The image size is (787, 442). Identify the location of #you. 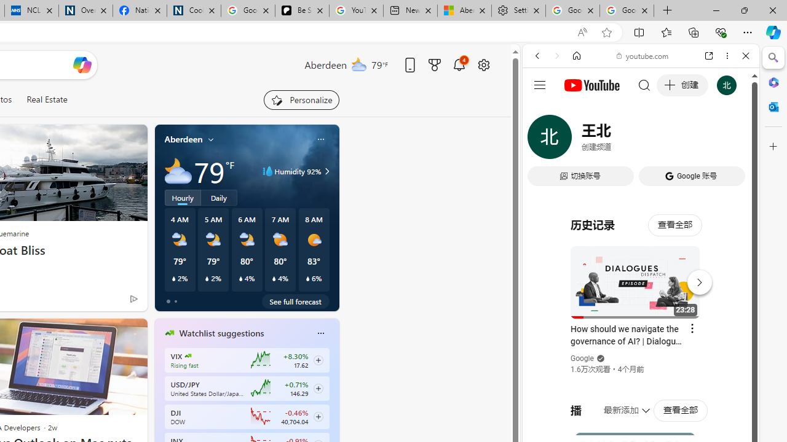
(641, 274).